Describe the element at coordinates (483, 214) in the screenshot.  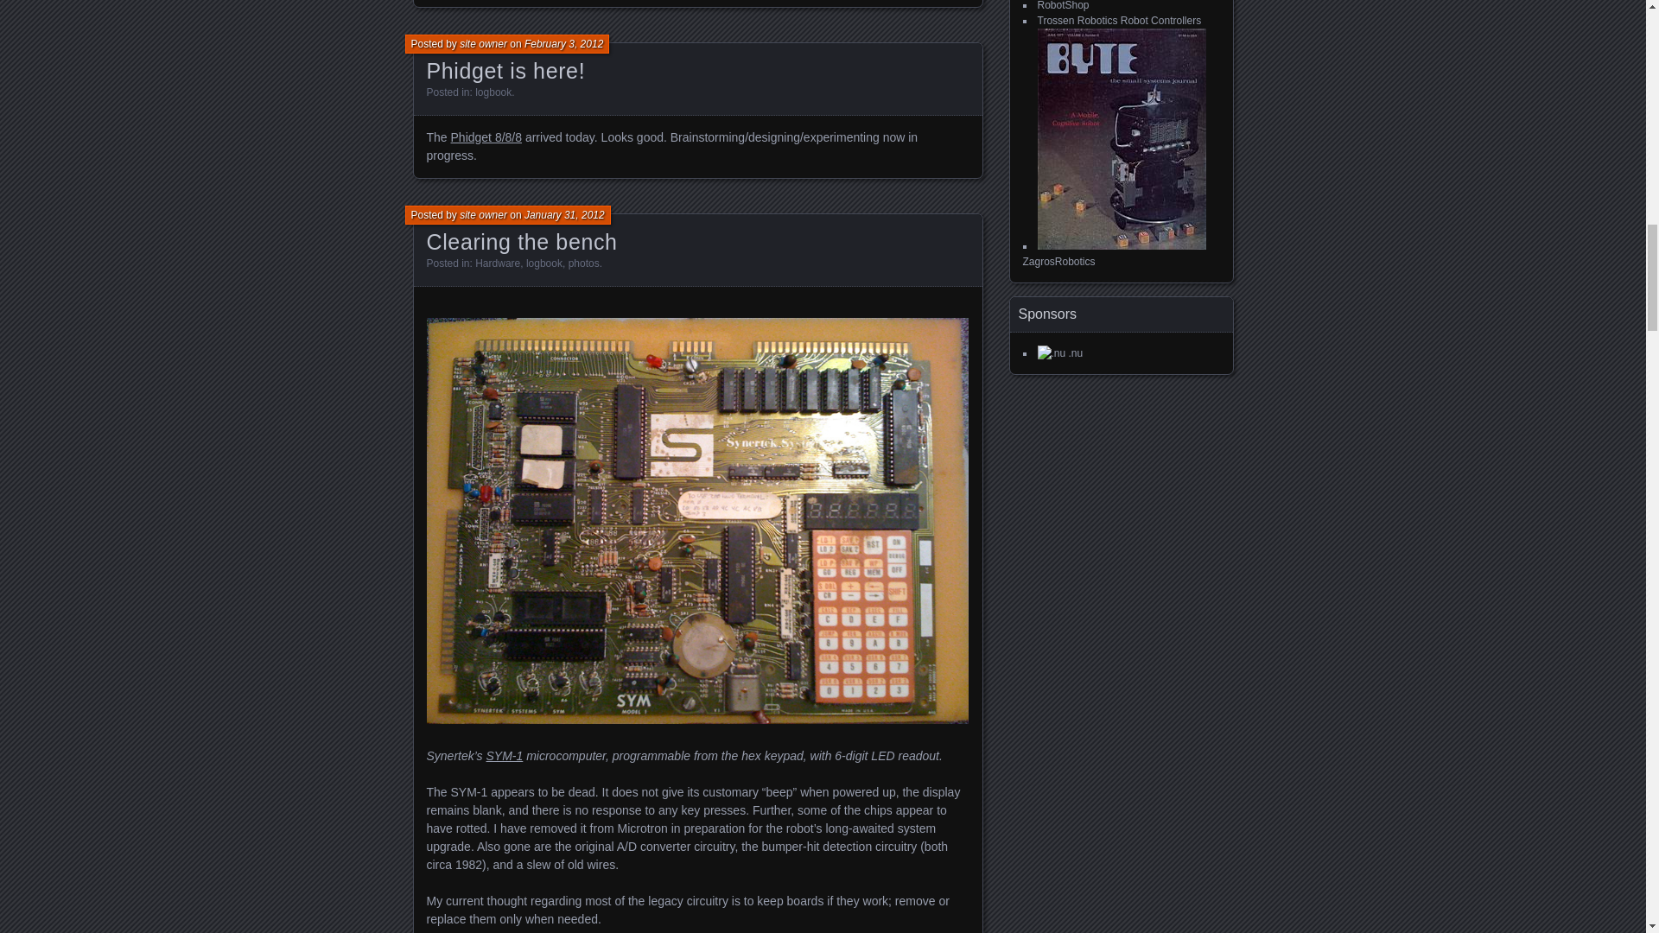
I see `site owner` at that location.